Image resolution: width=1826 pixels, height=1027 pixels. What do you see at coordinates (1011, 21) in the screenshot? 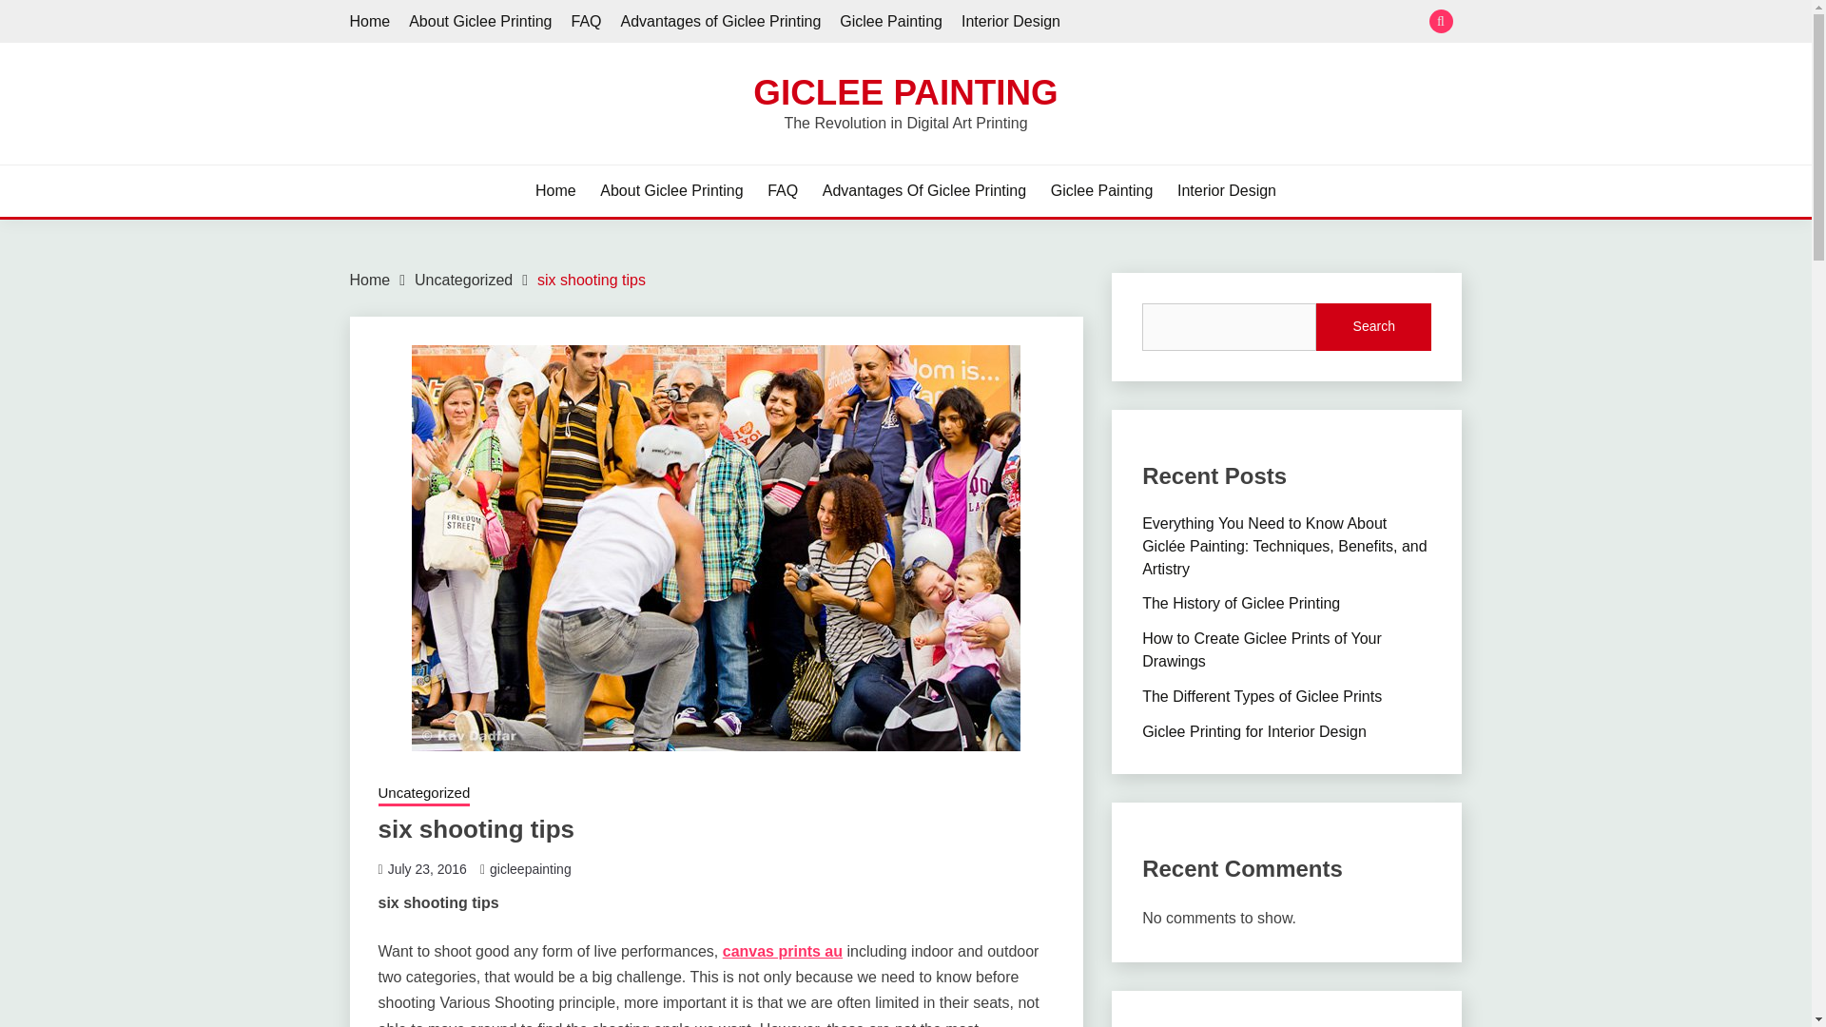
I see `Interior Design` at bounding box center [1011, 21].